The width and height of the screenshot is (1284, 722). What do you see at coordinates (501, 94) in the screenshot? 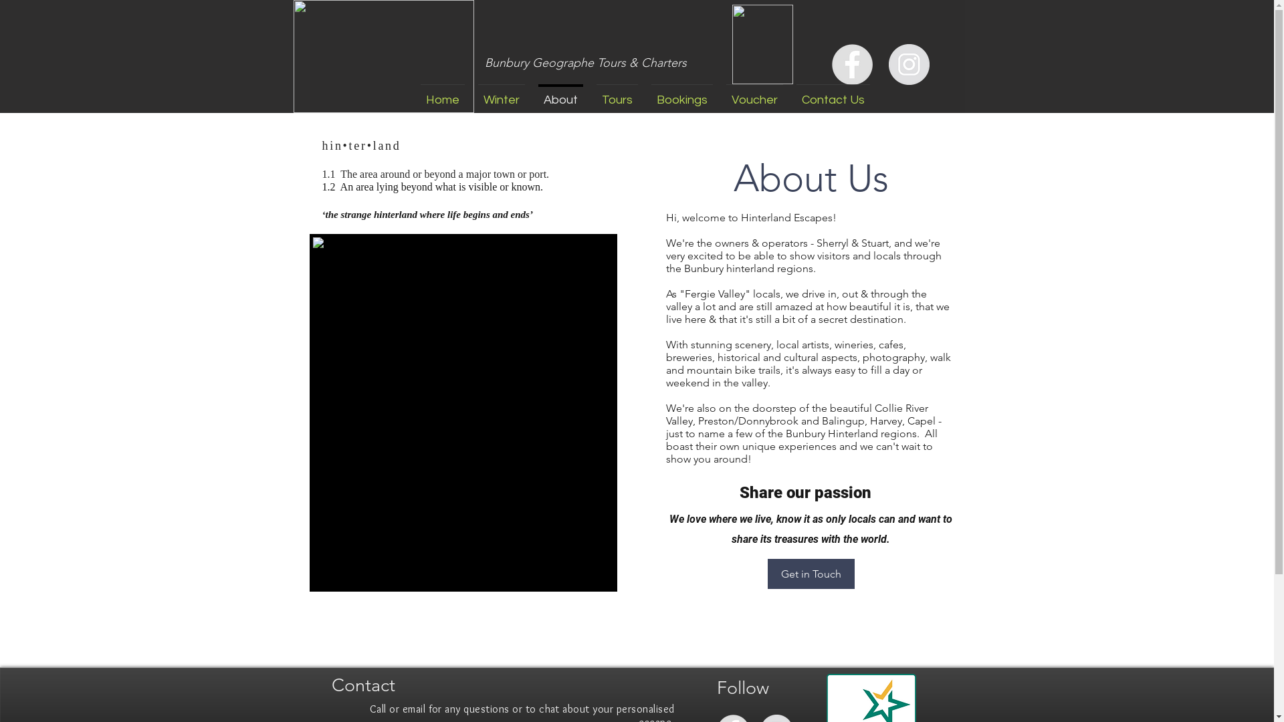
I see `Winter` at bounding box center [501, 94].